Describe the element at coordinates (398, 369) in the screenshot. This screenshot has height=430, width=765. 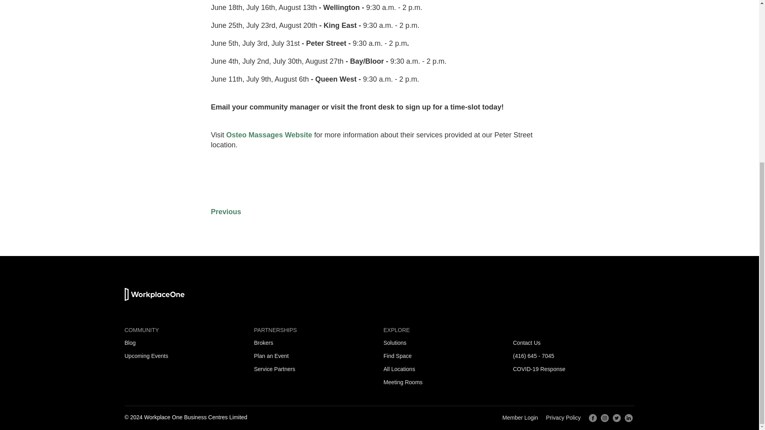
I see `All Locations` at that location.